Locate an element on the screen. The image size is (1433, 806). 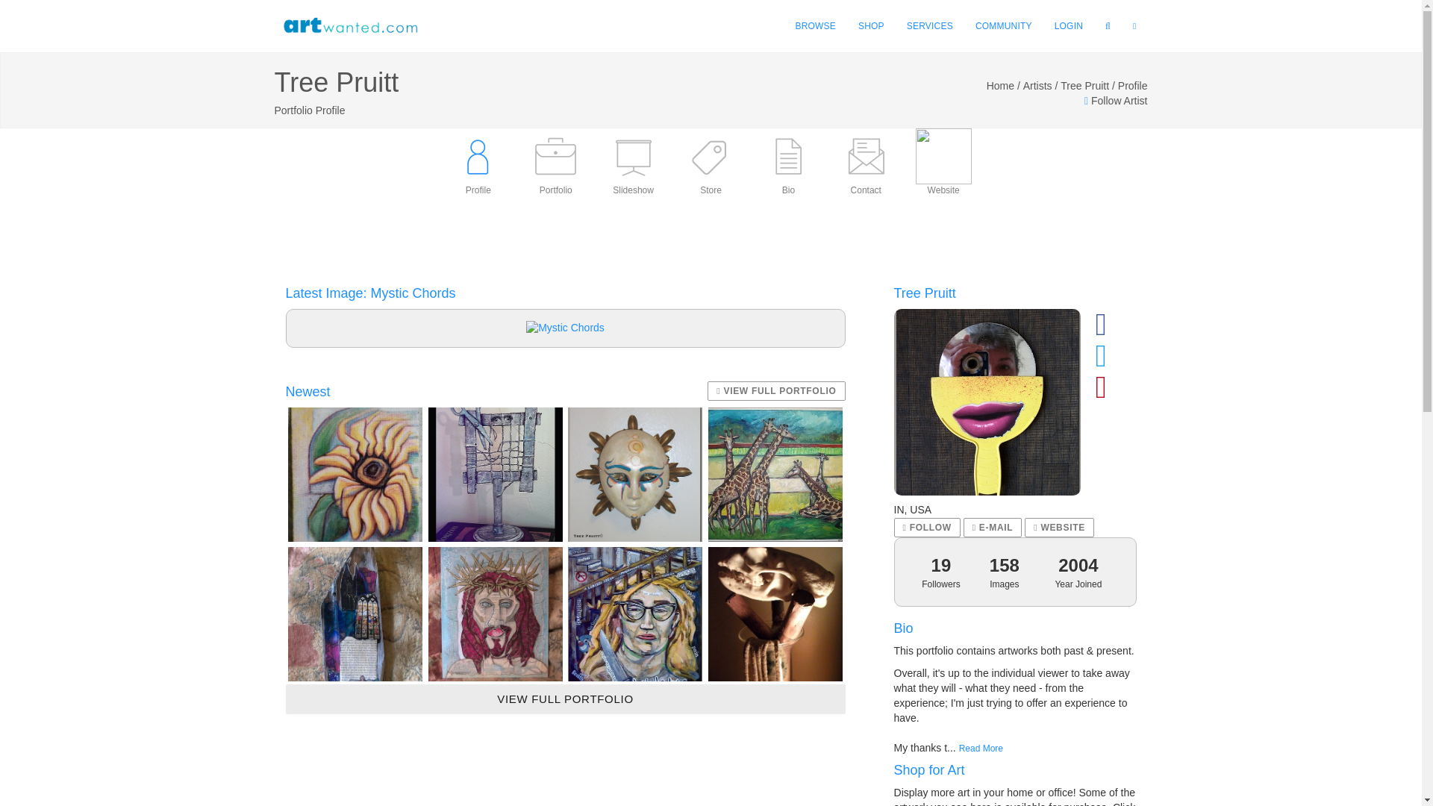
Click for Details is located at coordinates (565, 328).